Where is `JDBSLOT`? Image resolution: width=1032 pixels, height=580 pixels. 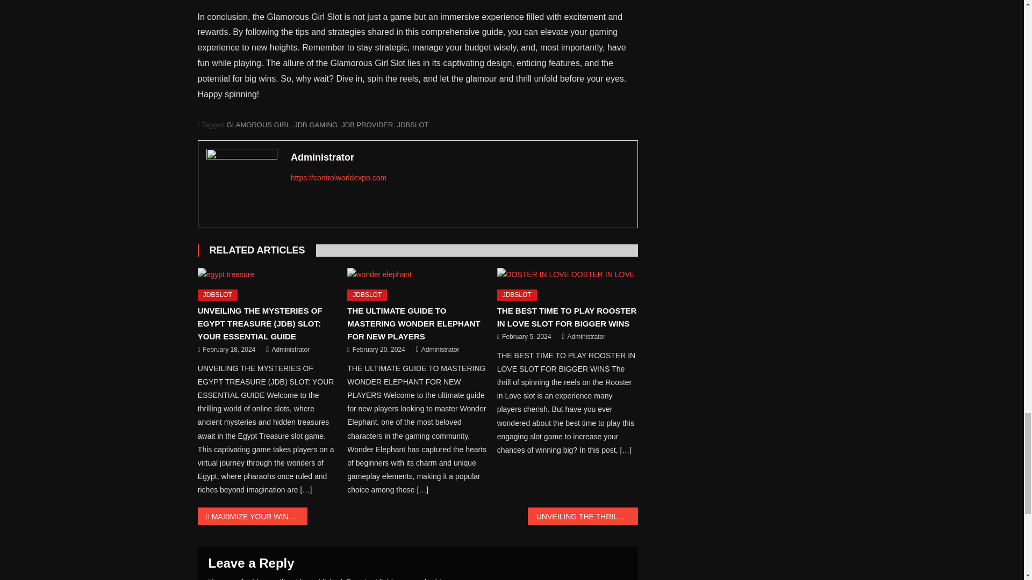
JDBSLOT is located at coordinates (413, 125).